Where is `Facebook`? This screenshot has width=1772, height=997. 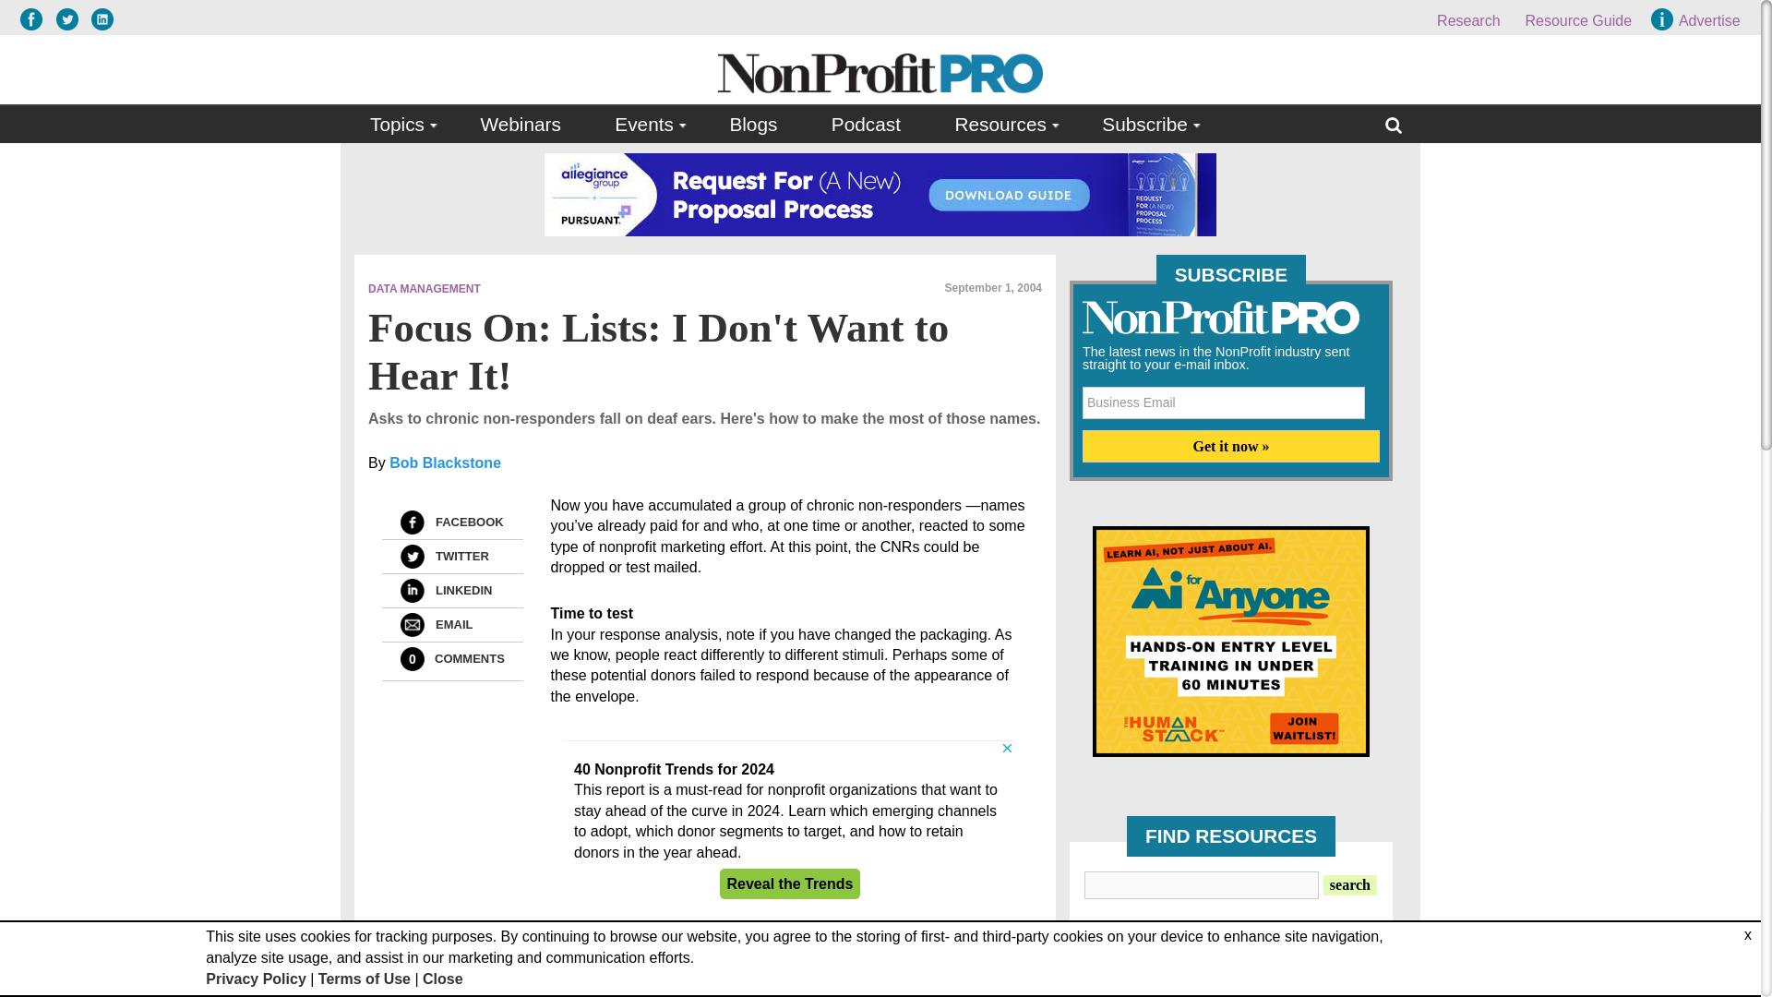 Facebook is located at coordinates (412, 522).